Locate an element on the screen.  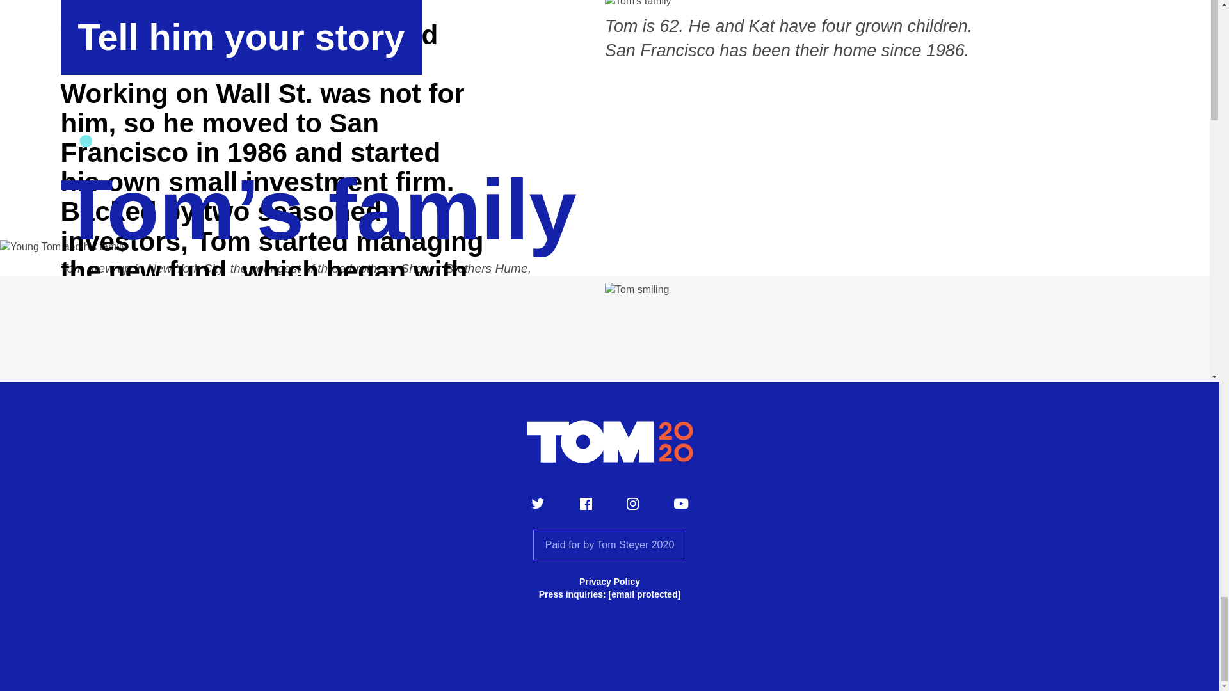
Tell him your story is located at coordinates (241, 37).